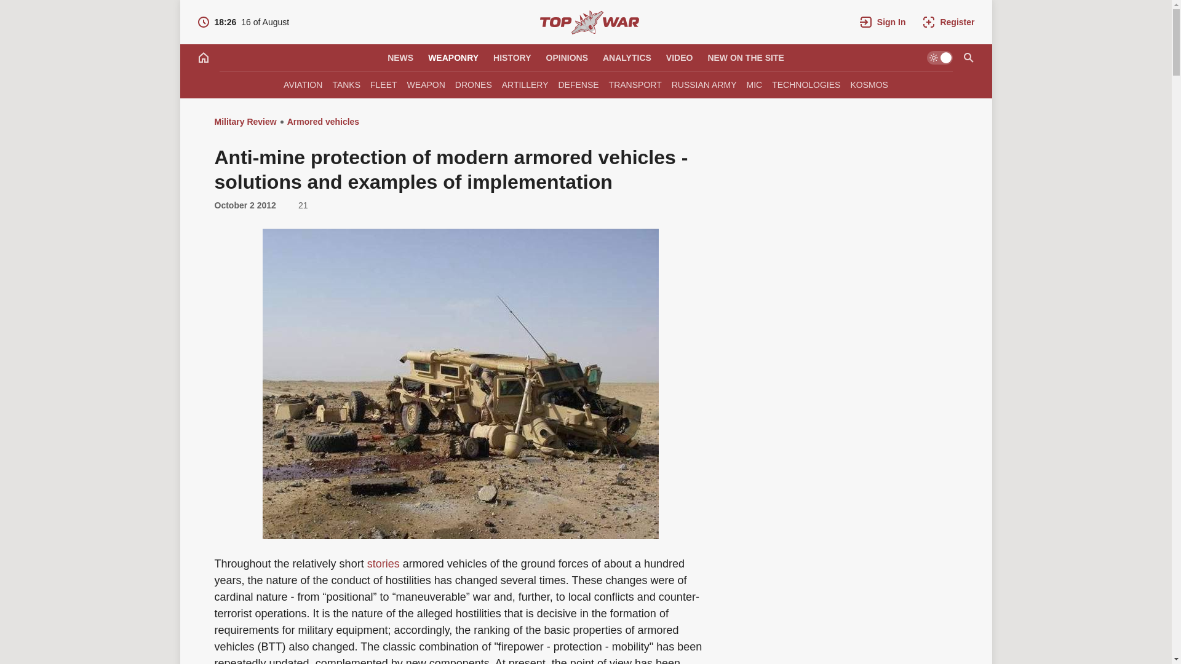 This screenshot has width=1181, height=664. I want to click on VIDEO, so click(384, 563).